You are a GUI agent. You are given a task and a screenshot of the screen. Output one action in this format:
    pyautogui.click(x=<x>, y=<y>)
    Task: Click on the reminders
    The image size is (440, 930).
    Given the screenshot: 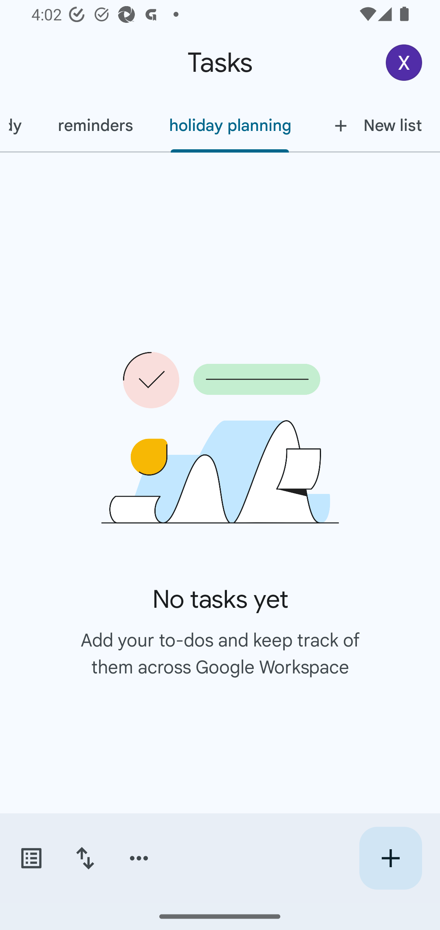 What is the action you would take?
    pyautogui.click(x=95, y=125)
    